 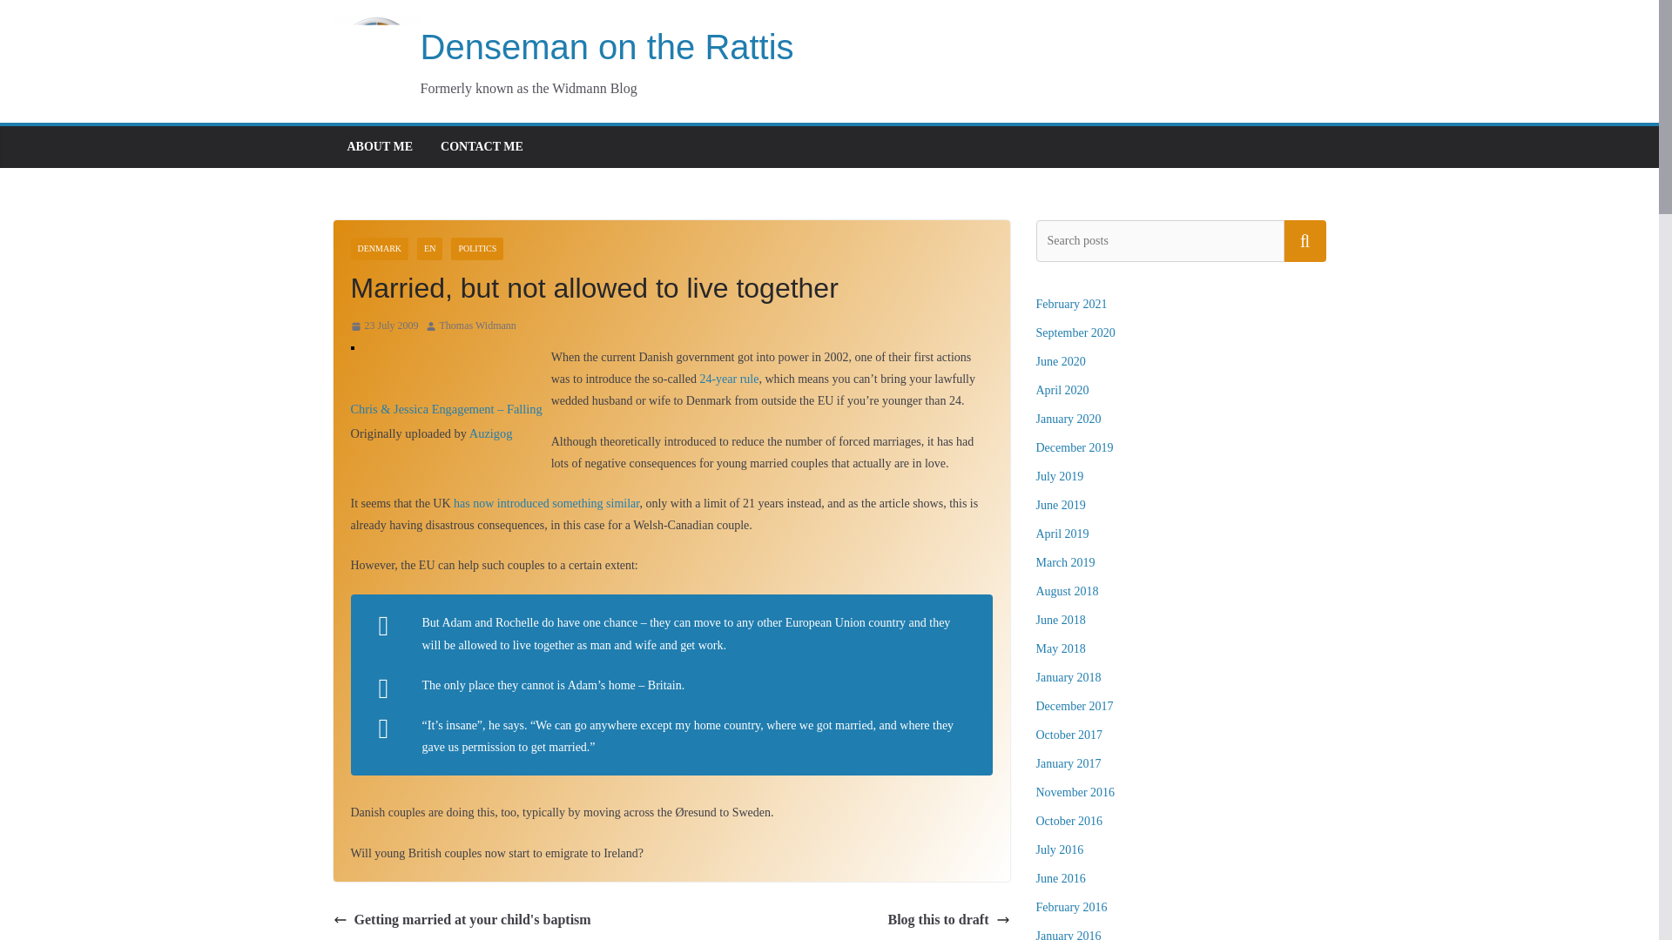 What do you see at coordinates (1069, 735) in the screenshot?
I see `October 2017` at bounding box center [1069, 735].